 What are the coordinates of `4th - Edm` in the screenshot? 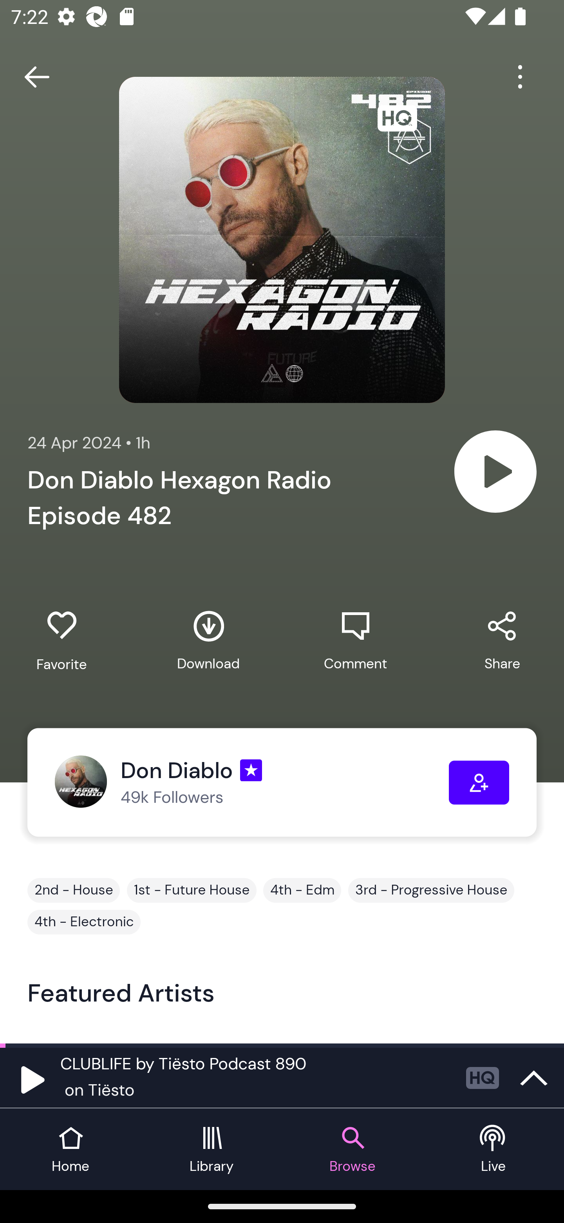 It's located at (302, 890).